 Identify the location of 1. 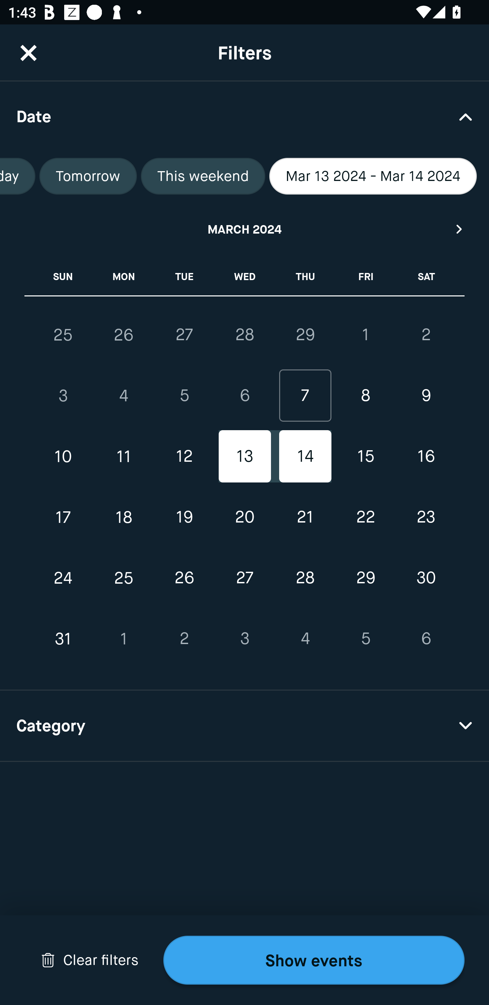
(124, 638).